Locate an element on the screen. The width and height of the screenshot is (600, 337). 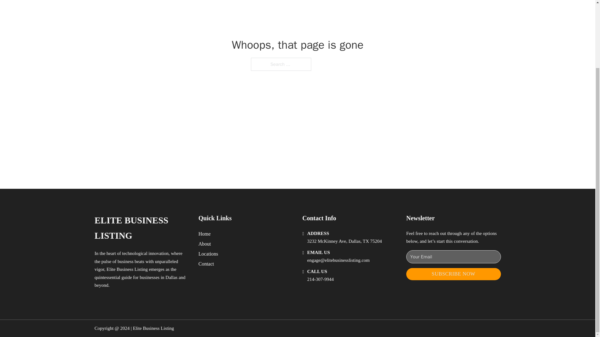
SUBSCRIBE NOW is located at coordinates (453, 274).